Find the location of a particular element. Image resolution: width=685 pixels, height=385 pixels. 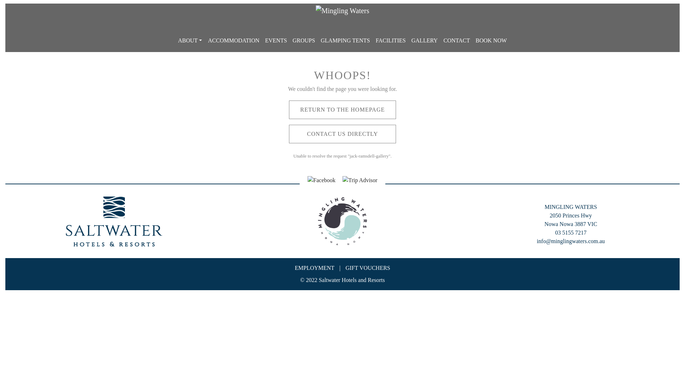

Trip Advisor is located at coordinates (360, 180).